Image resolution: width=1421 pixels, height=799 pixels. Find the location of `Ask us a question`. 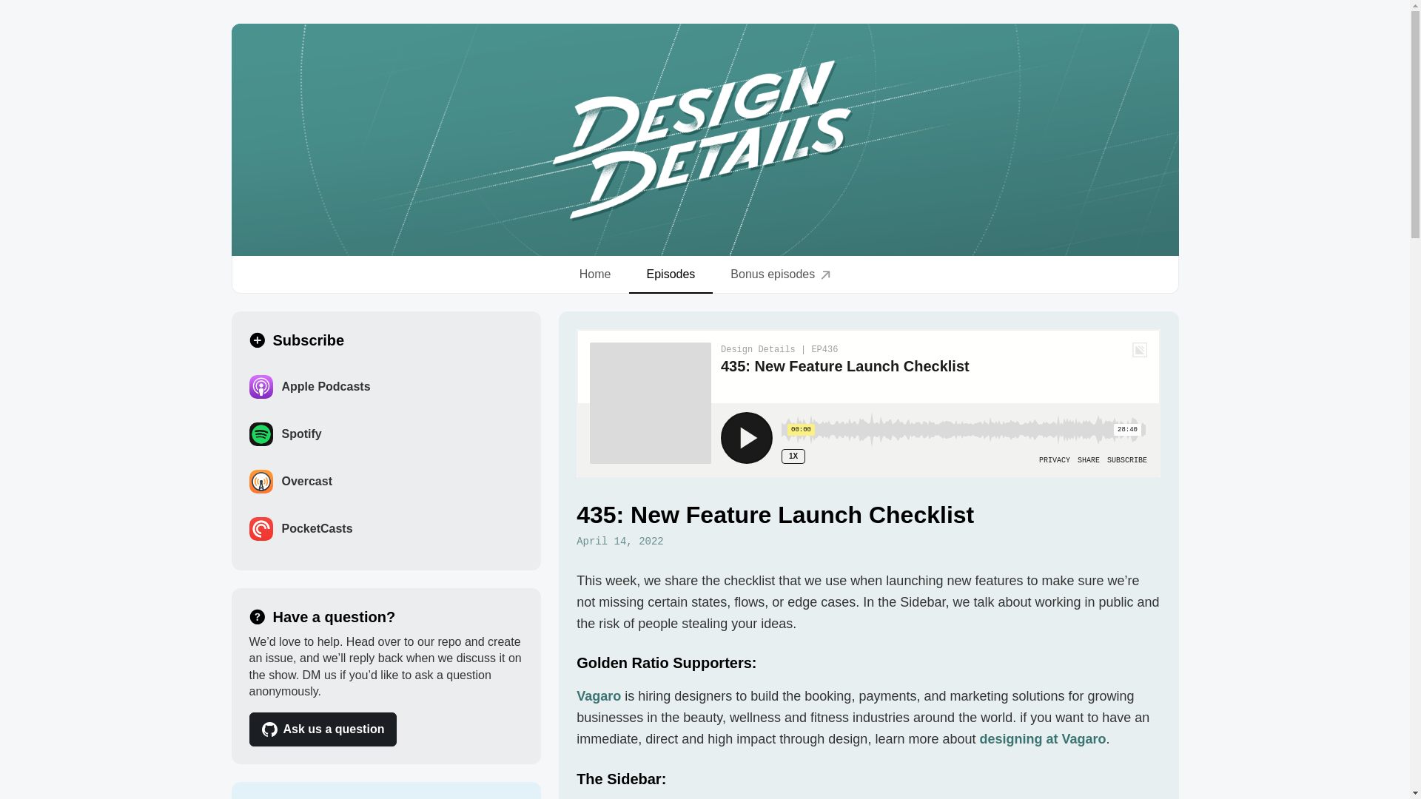

Ask us a question is located at coordinates (323, 729).